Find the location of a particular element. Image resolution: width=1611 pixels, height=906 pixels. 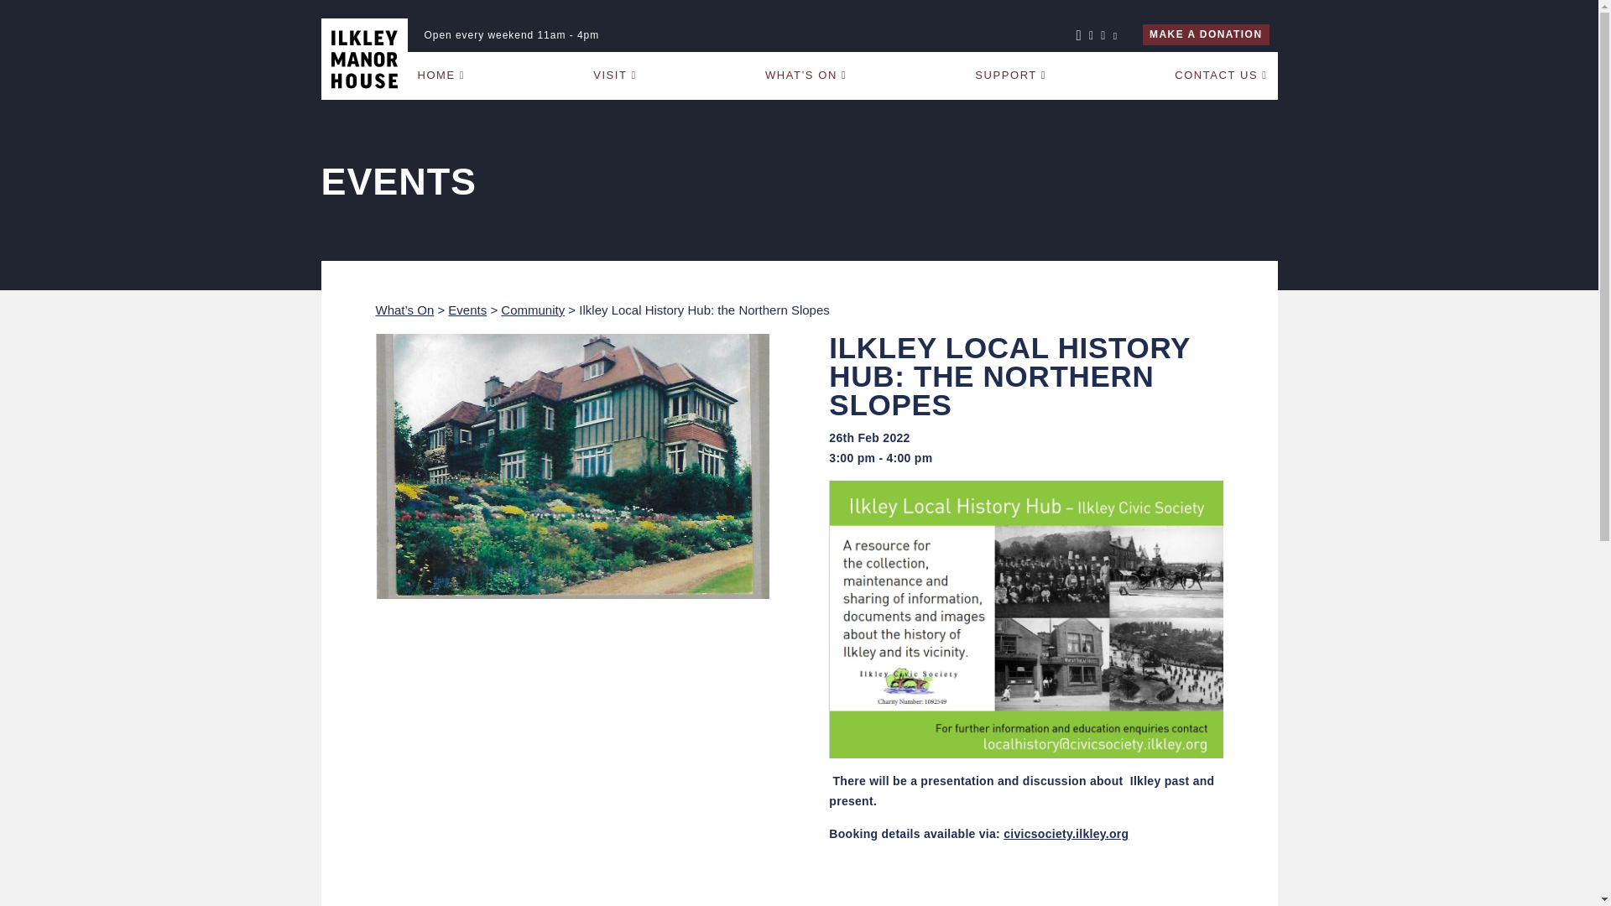

Events is located at coordinates (467, 310).